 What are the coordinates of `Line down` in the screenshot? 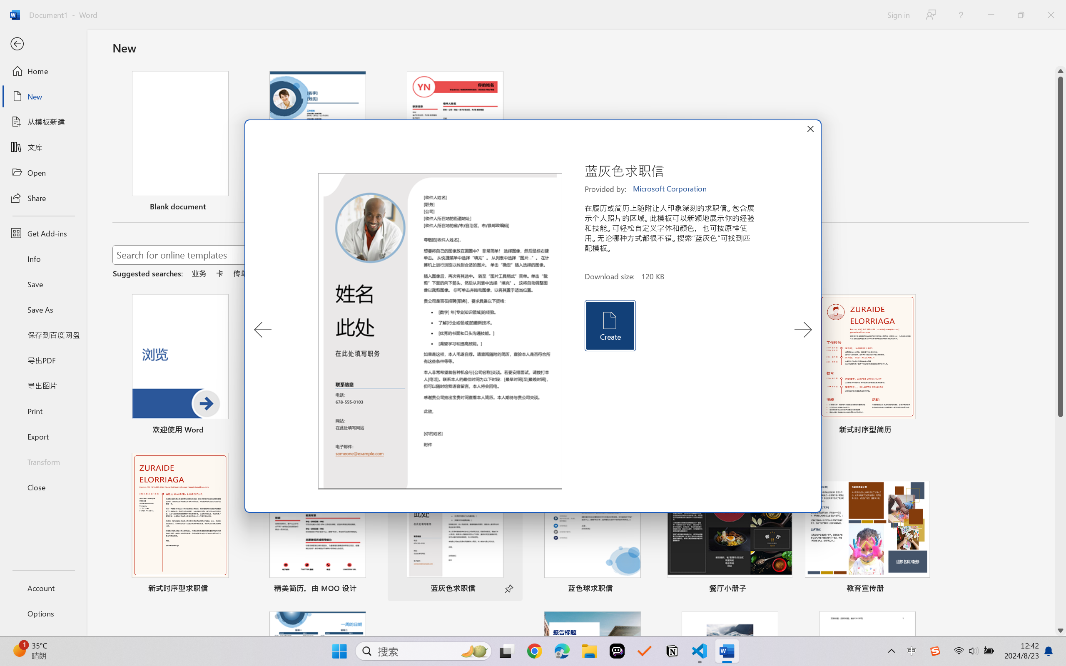 It's located at (1061, 631).